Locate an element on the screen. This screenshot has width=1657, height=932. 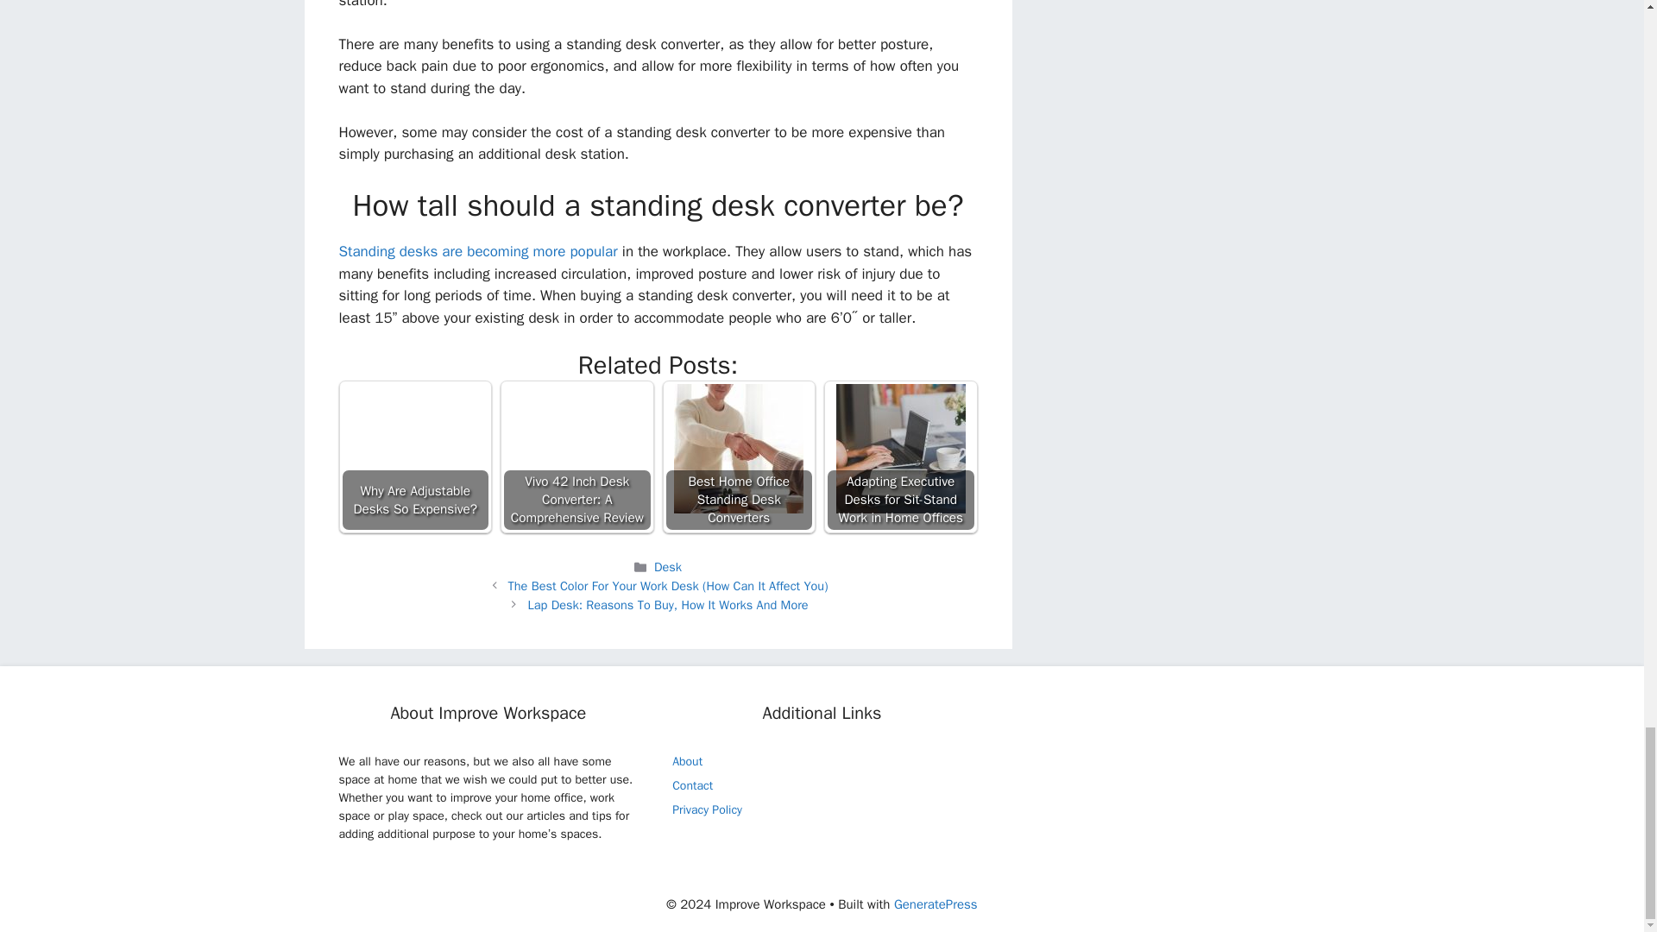
Why Are Adjustable Desks So Expensive? is located at coordinates (416, 456).